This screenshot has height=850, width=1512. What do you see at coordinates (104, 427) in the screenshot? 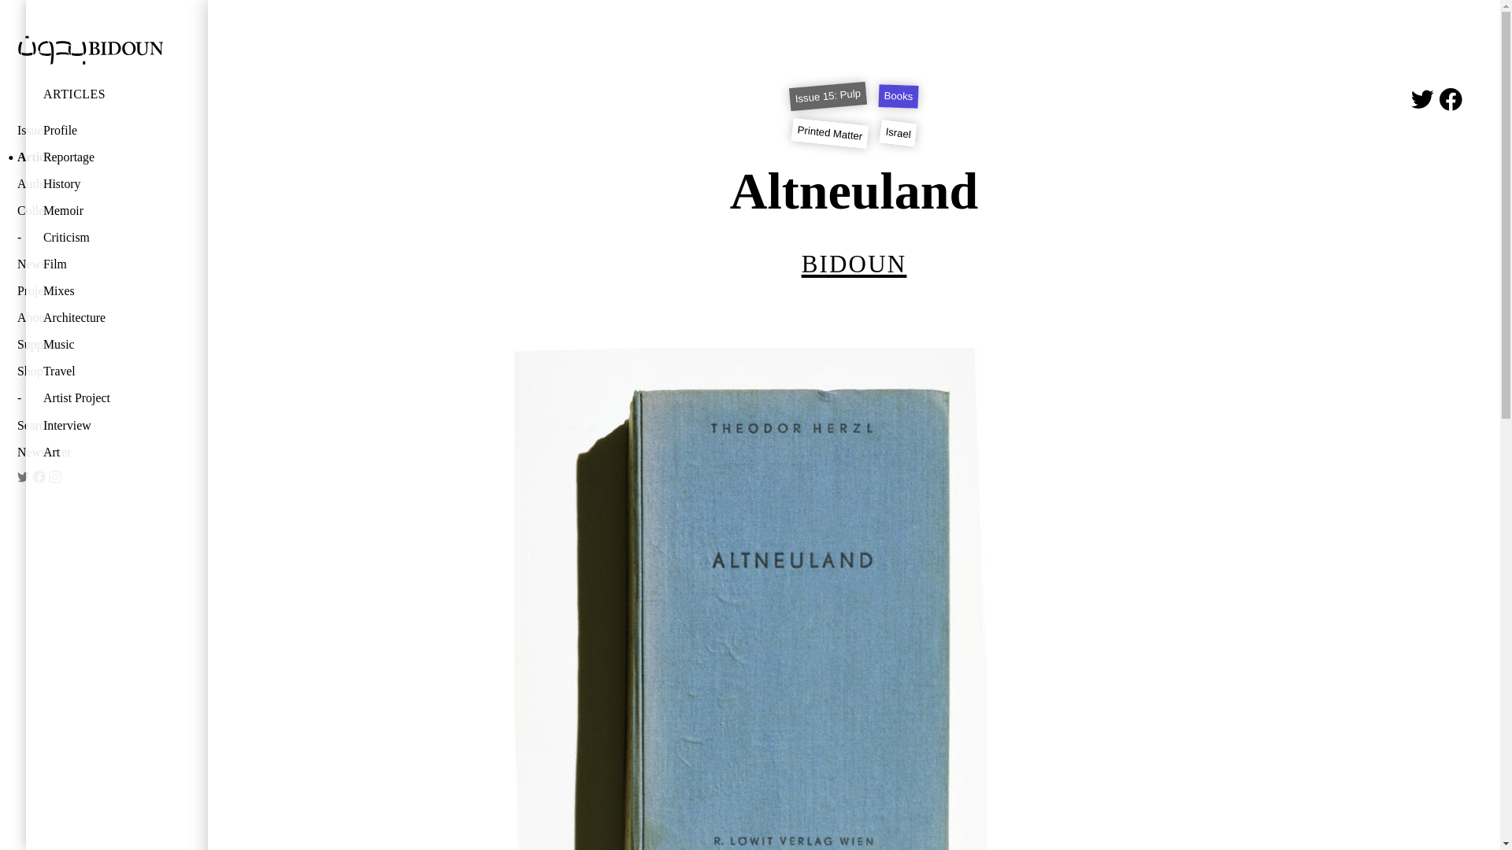
I see `Interview` at bounding box center [104, 427].